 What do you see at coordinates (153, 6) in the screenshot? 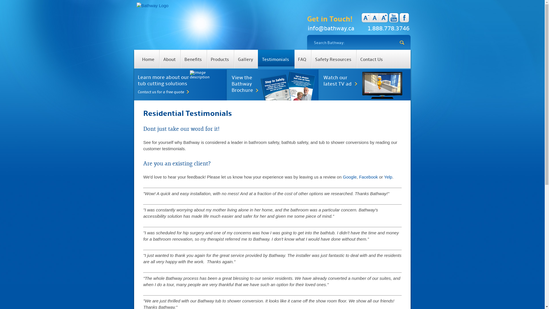
I see `Bathway The tub cutting people` at bounding box center [153, 6].